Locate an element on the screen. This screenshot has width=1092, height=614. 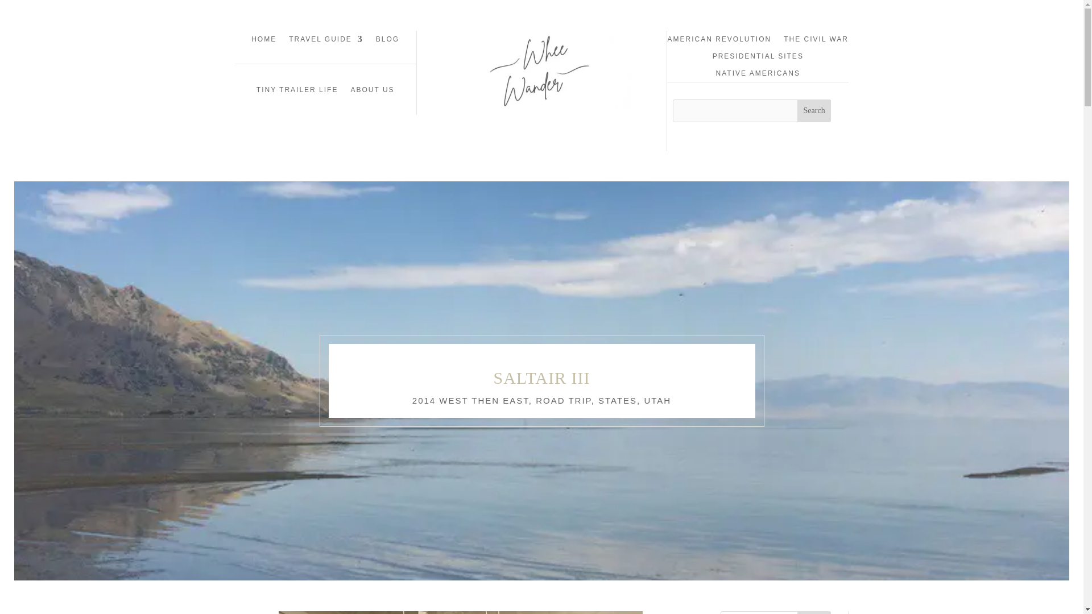
NATIVE AMERICANS is located at coordinates (758, 75).